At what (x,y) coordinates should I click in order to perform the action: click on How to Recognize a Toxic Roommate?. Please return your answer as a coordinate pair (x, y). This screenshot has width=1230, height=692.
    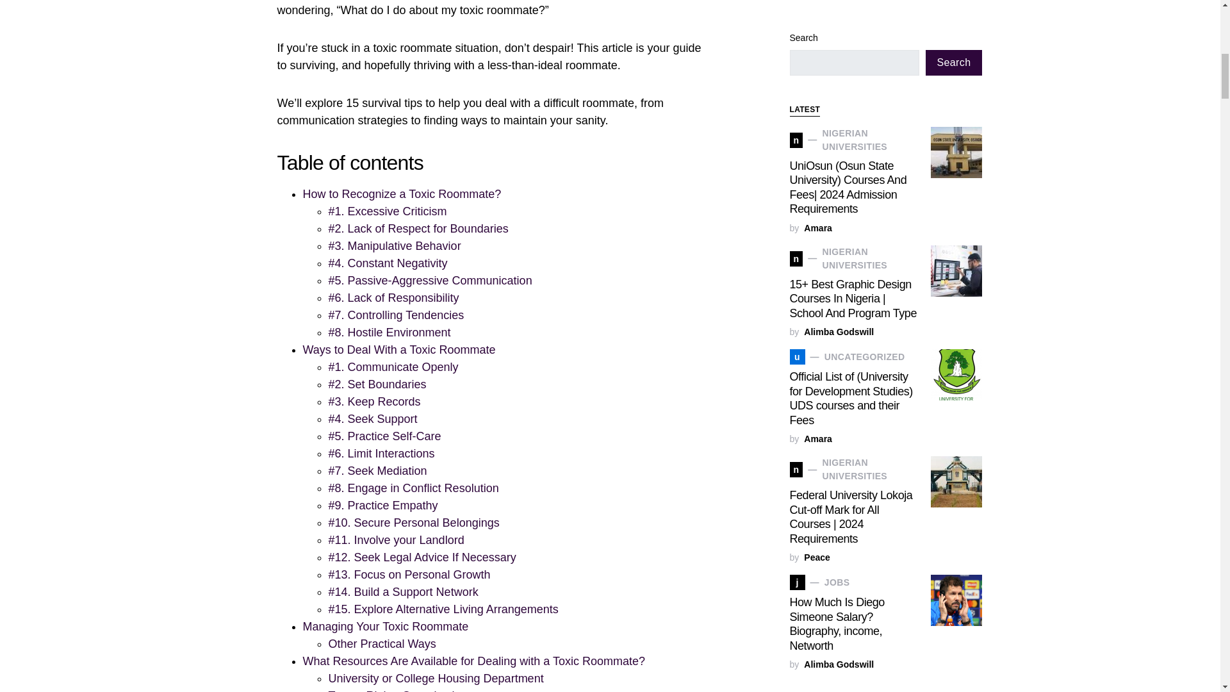
    Looking at the image, I should click on (401, 194).